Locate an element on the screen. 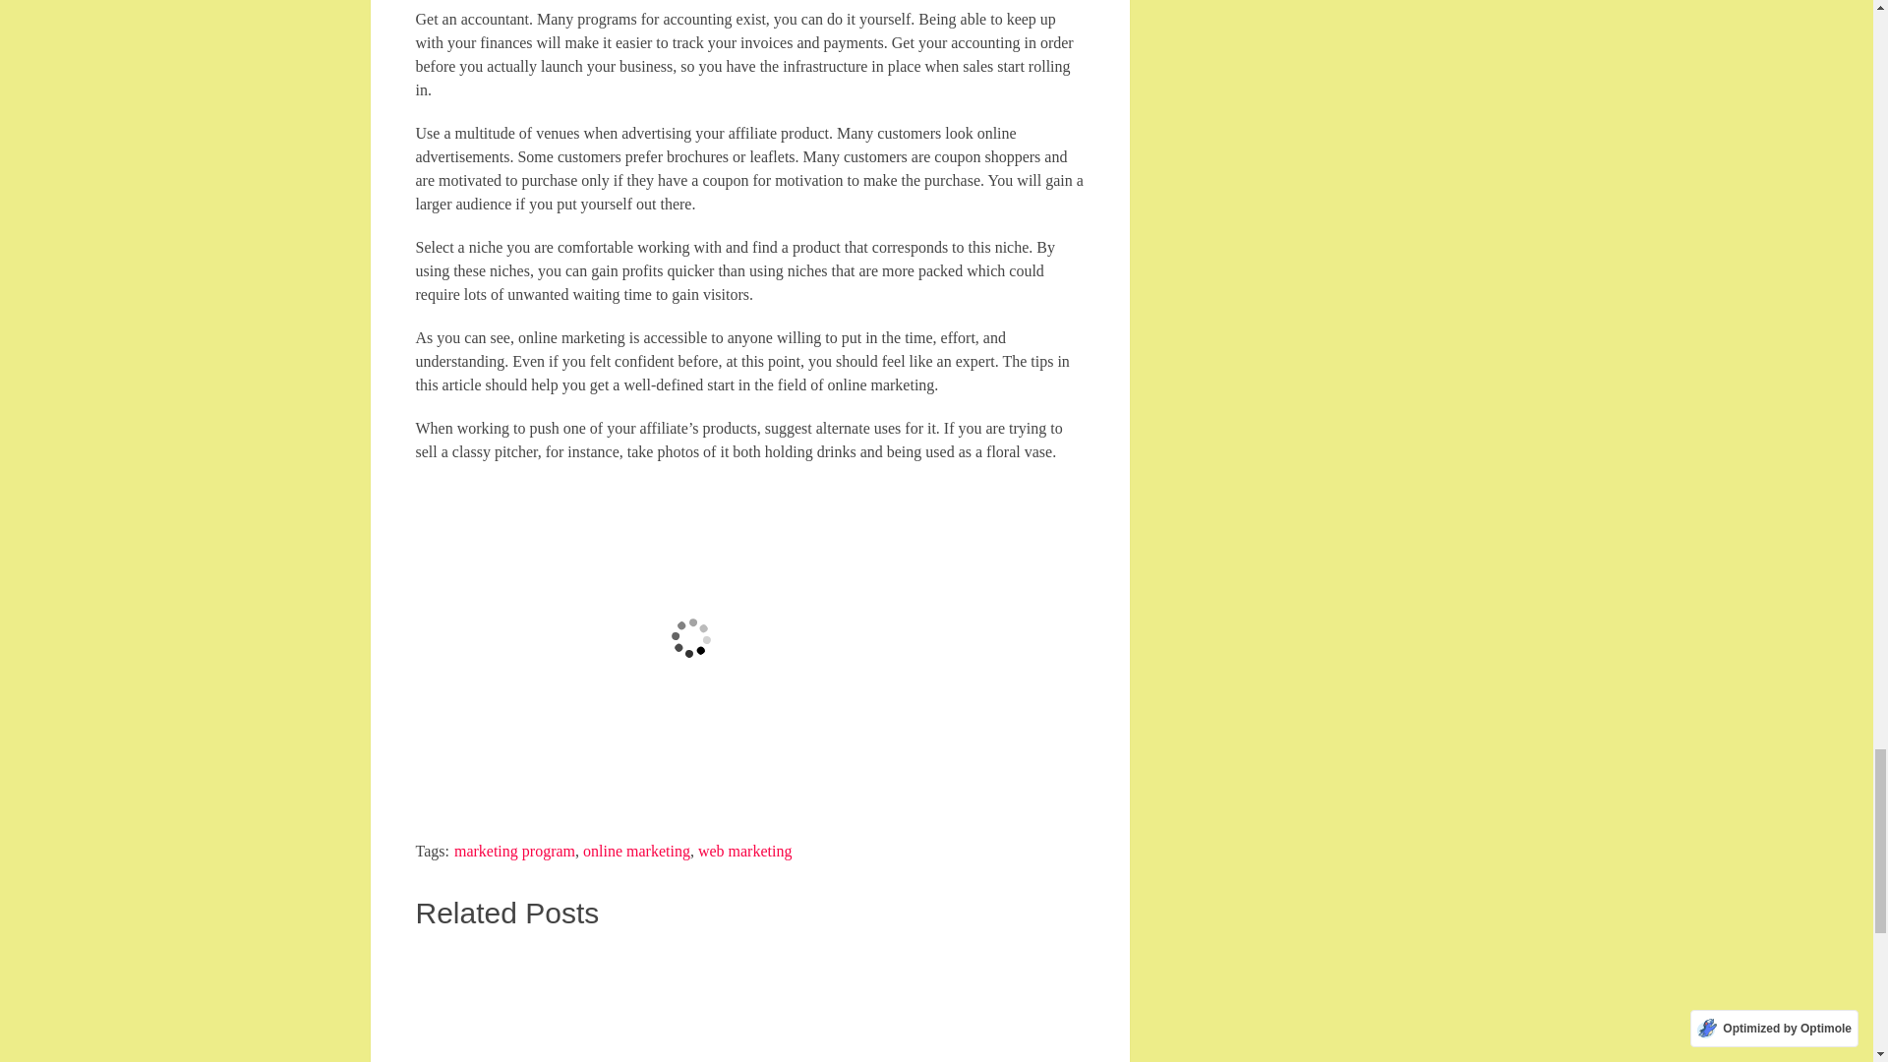  web marketing is located at coordinates (745, 851).